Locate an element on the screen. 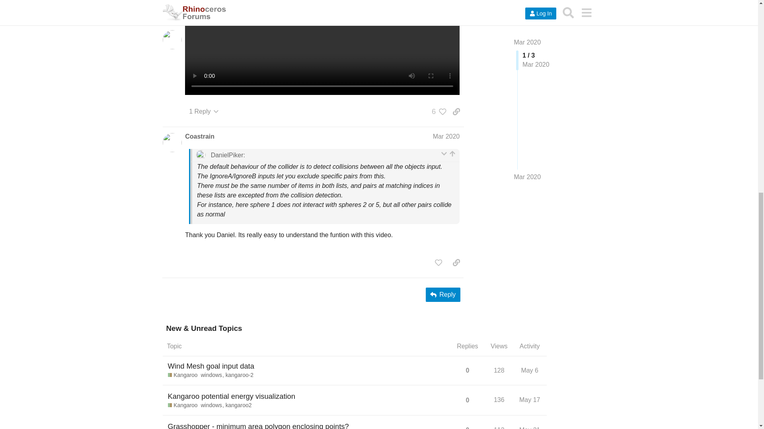 Image resolution: width=764 pixels, height=429 pixels. Coastrain is located at coordinates (200, 137).